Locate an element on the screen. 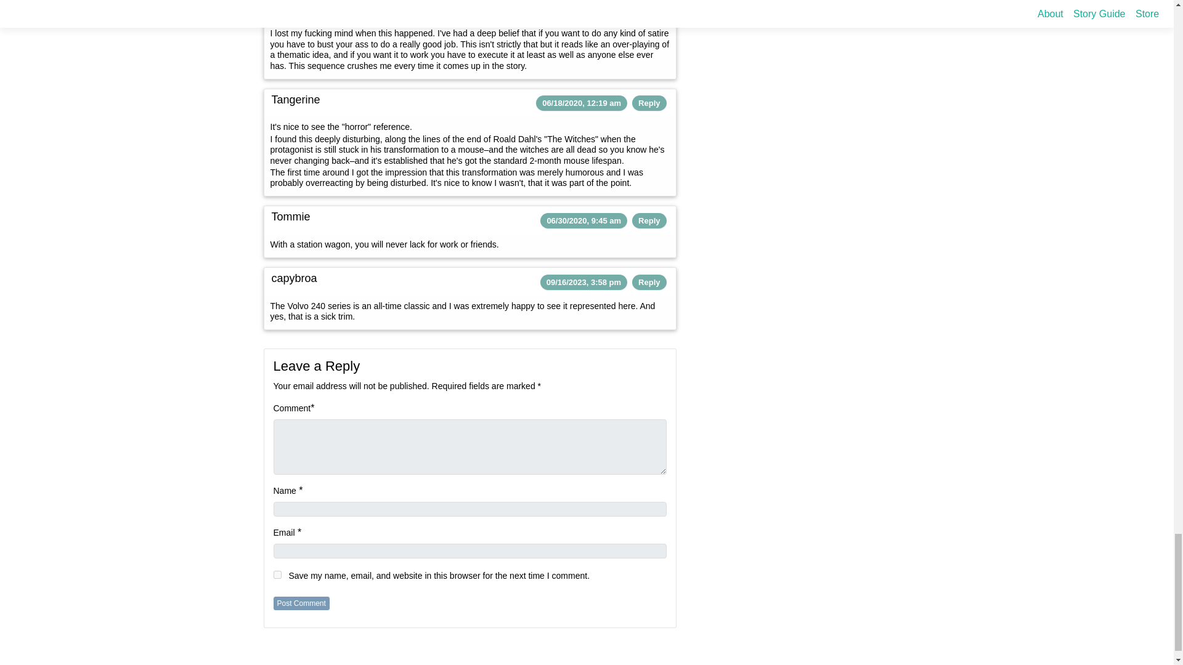 This screenshot has width=1183, height=665. Post Comment is located at coordinates (301, 603).